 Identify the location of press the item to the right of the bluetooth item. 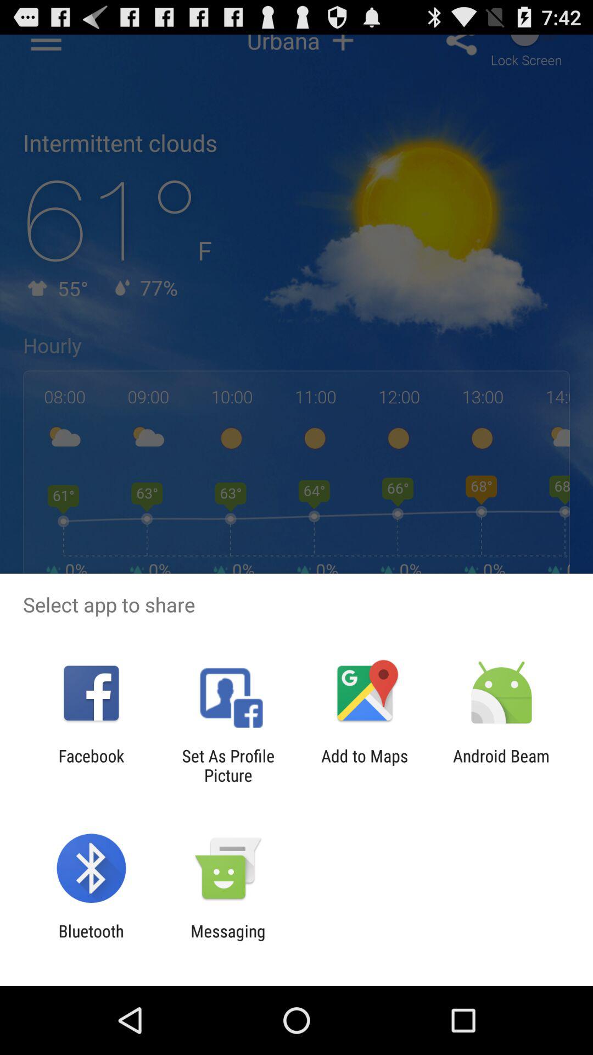
(228, 941).